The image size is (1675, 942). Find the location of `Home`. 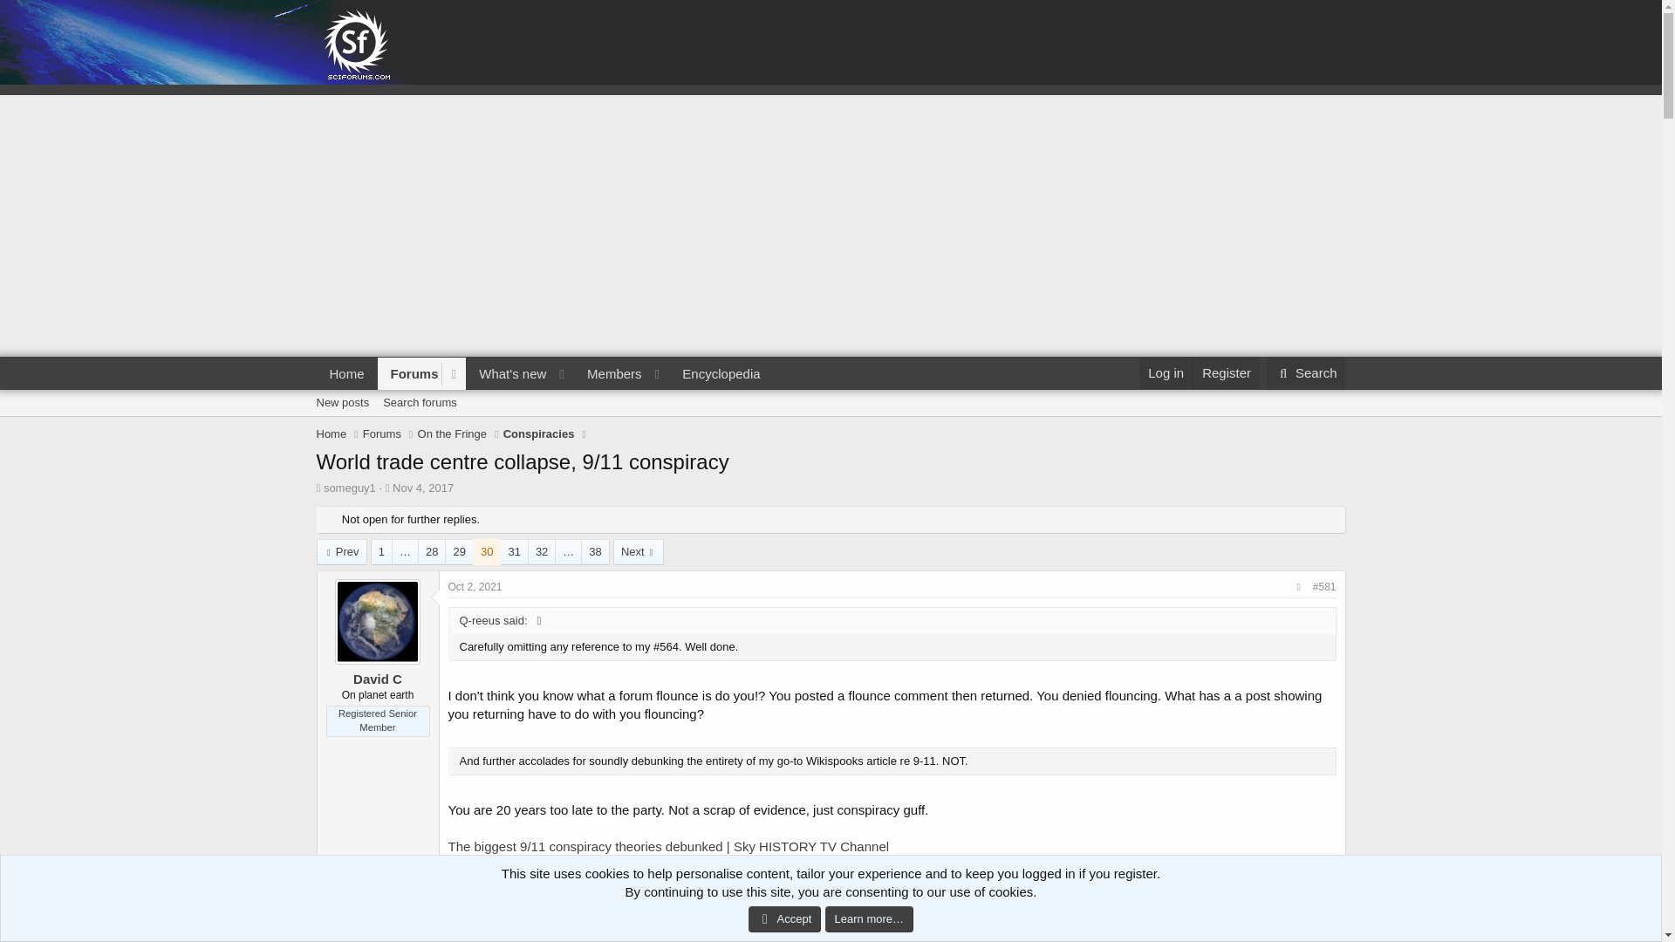

Home is located at coordinates (410, 373).